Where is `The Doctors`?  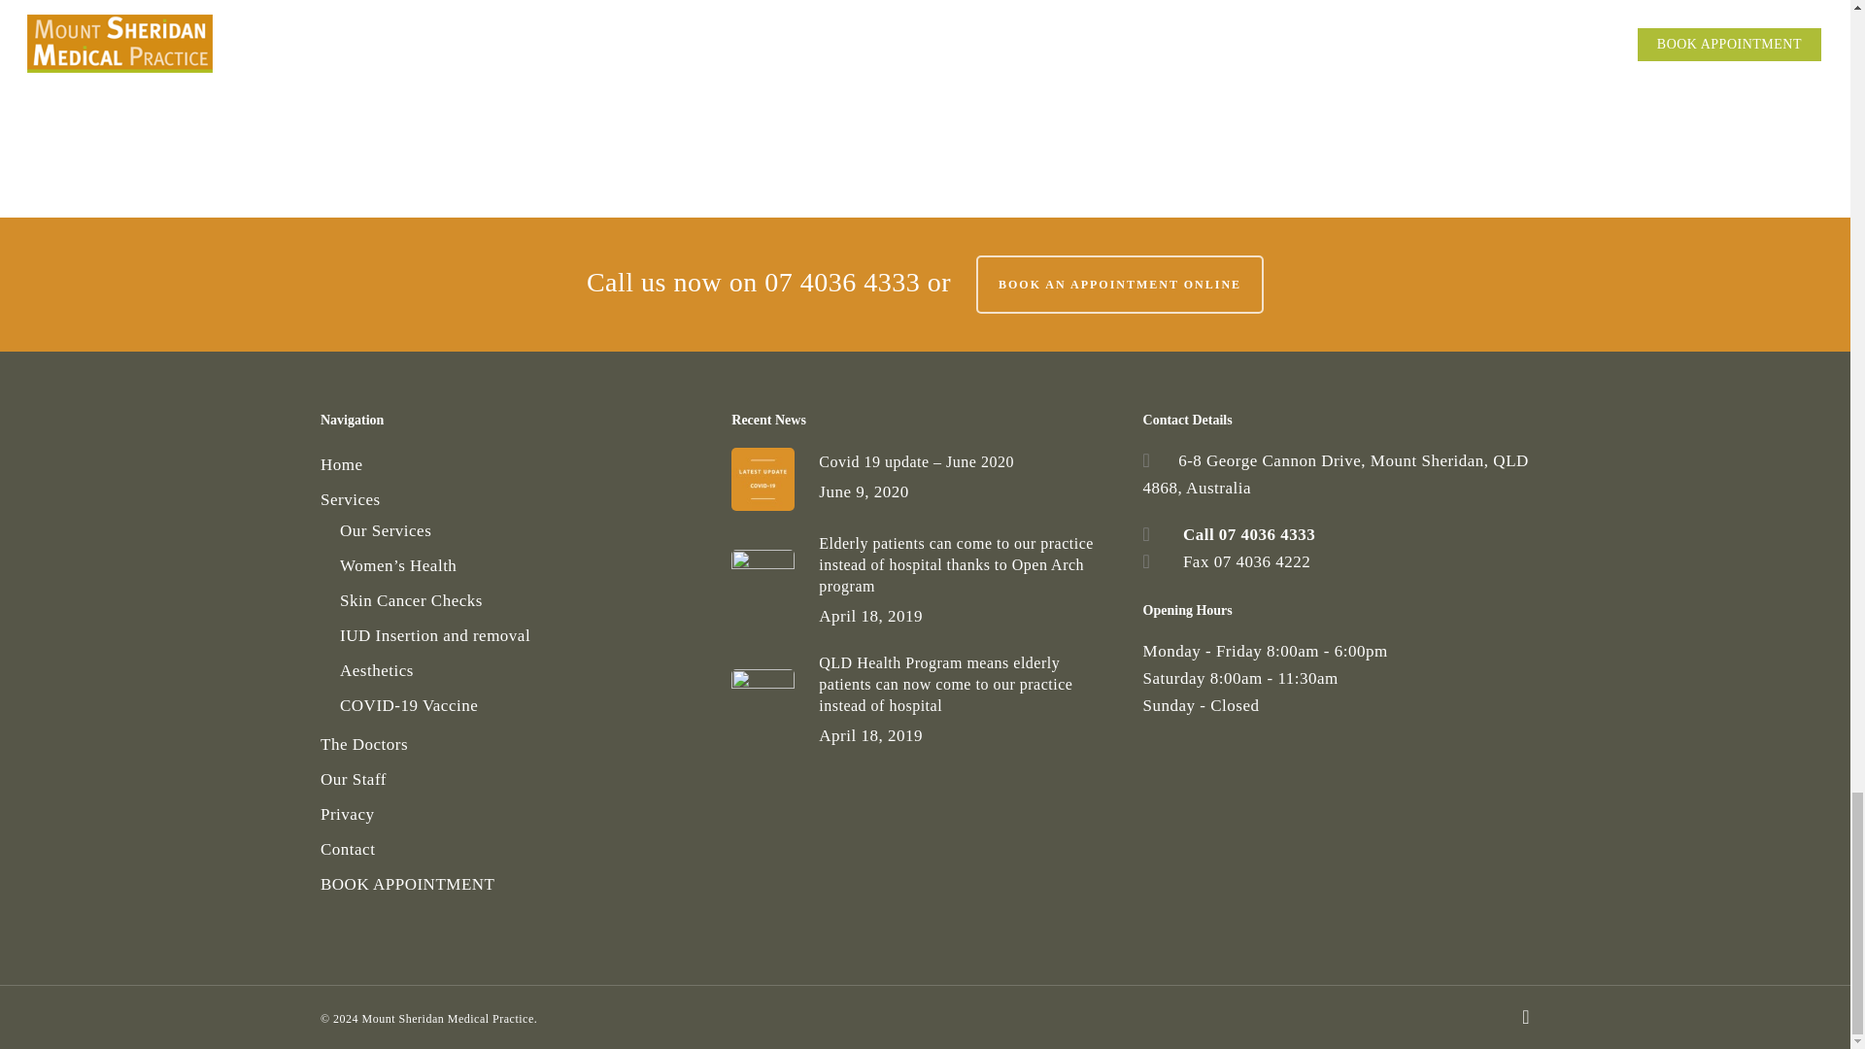 The Doctors is located at coordinates (513, 744).